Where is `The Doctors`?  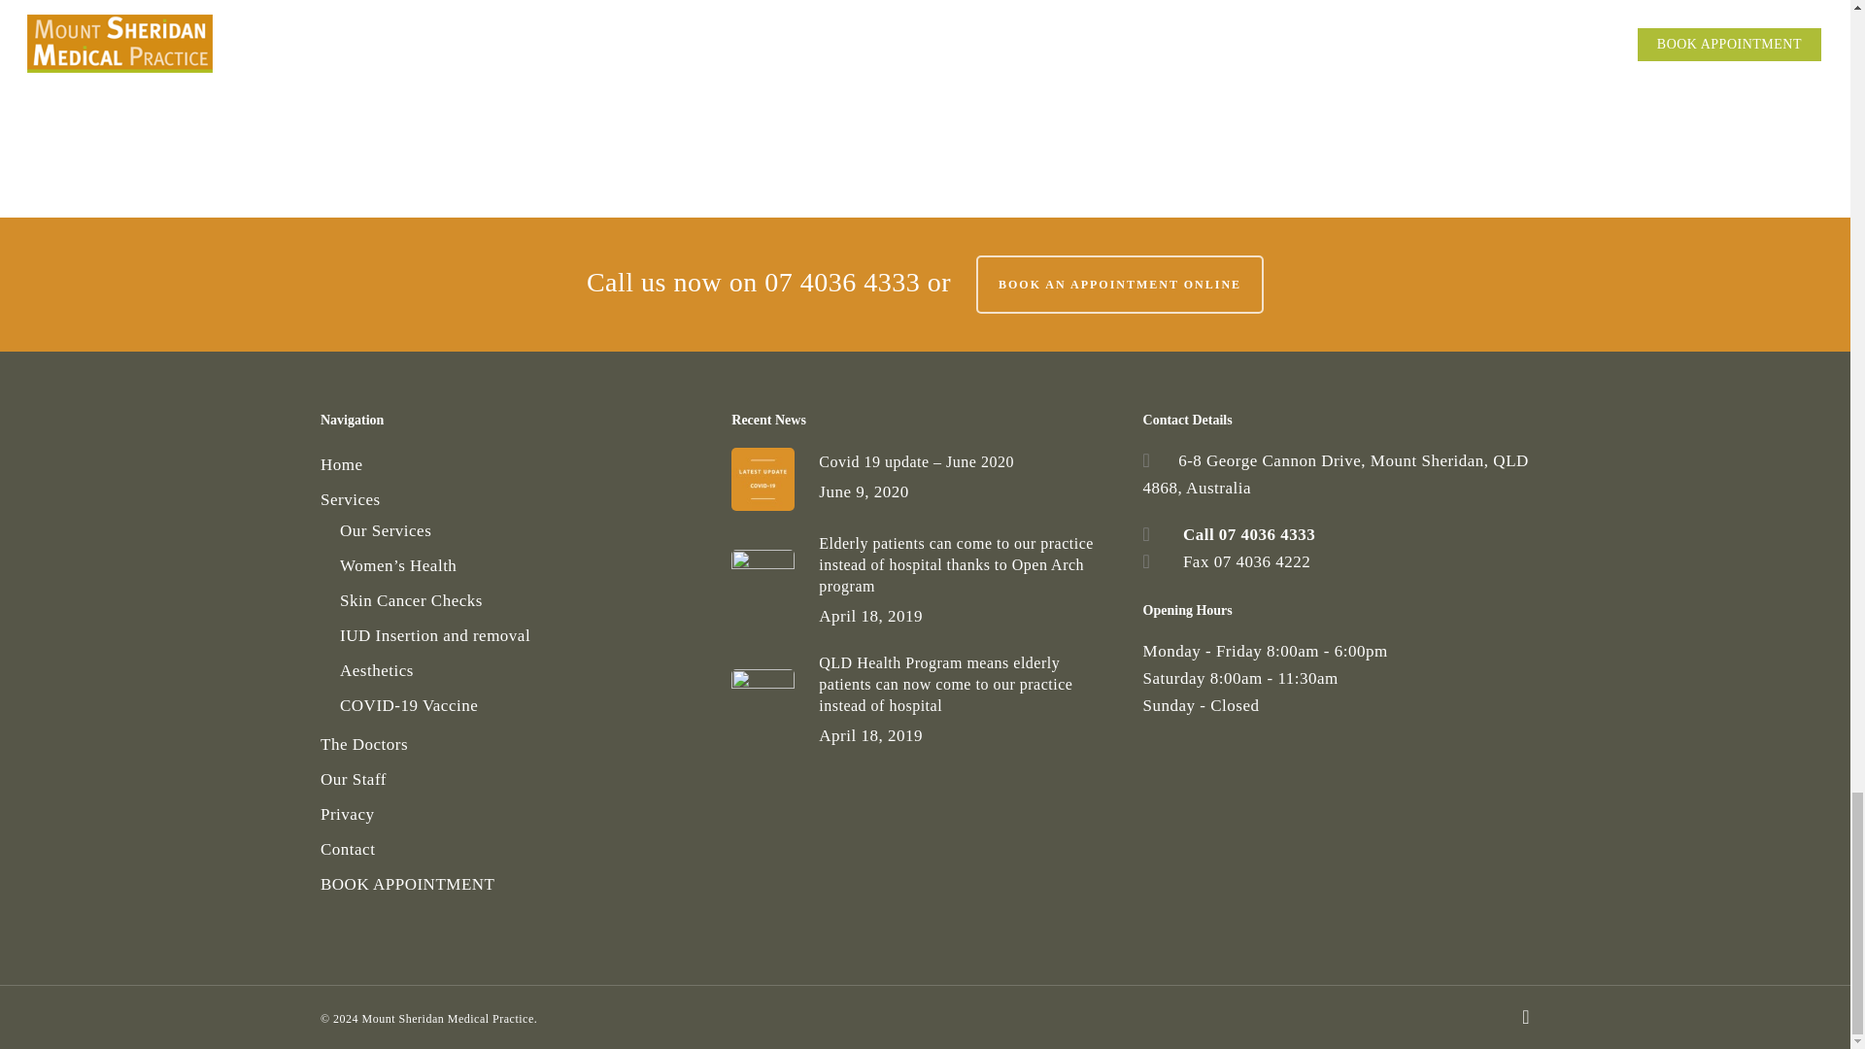 The Doctors is located at coordinates (513, 744).